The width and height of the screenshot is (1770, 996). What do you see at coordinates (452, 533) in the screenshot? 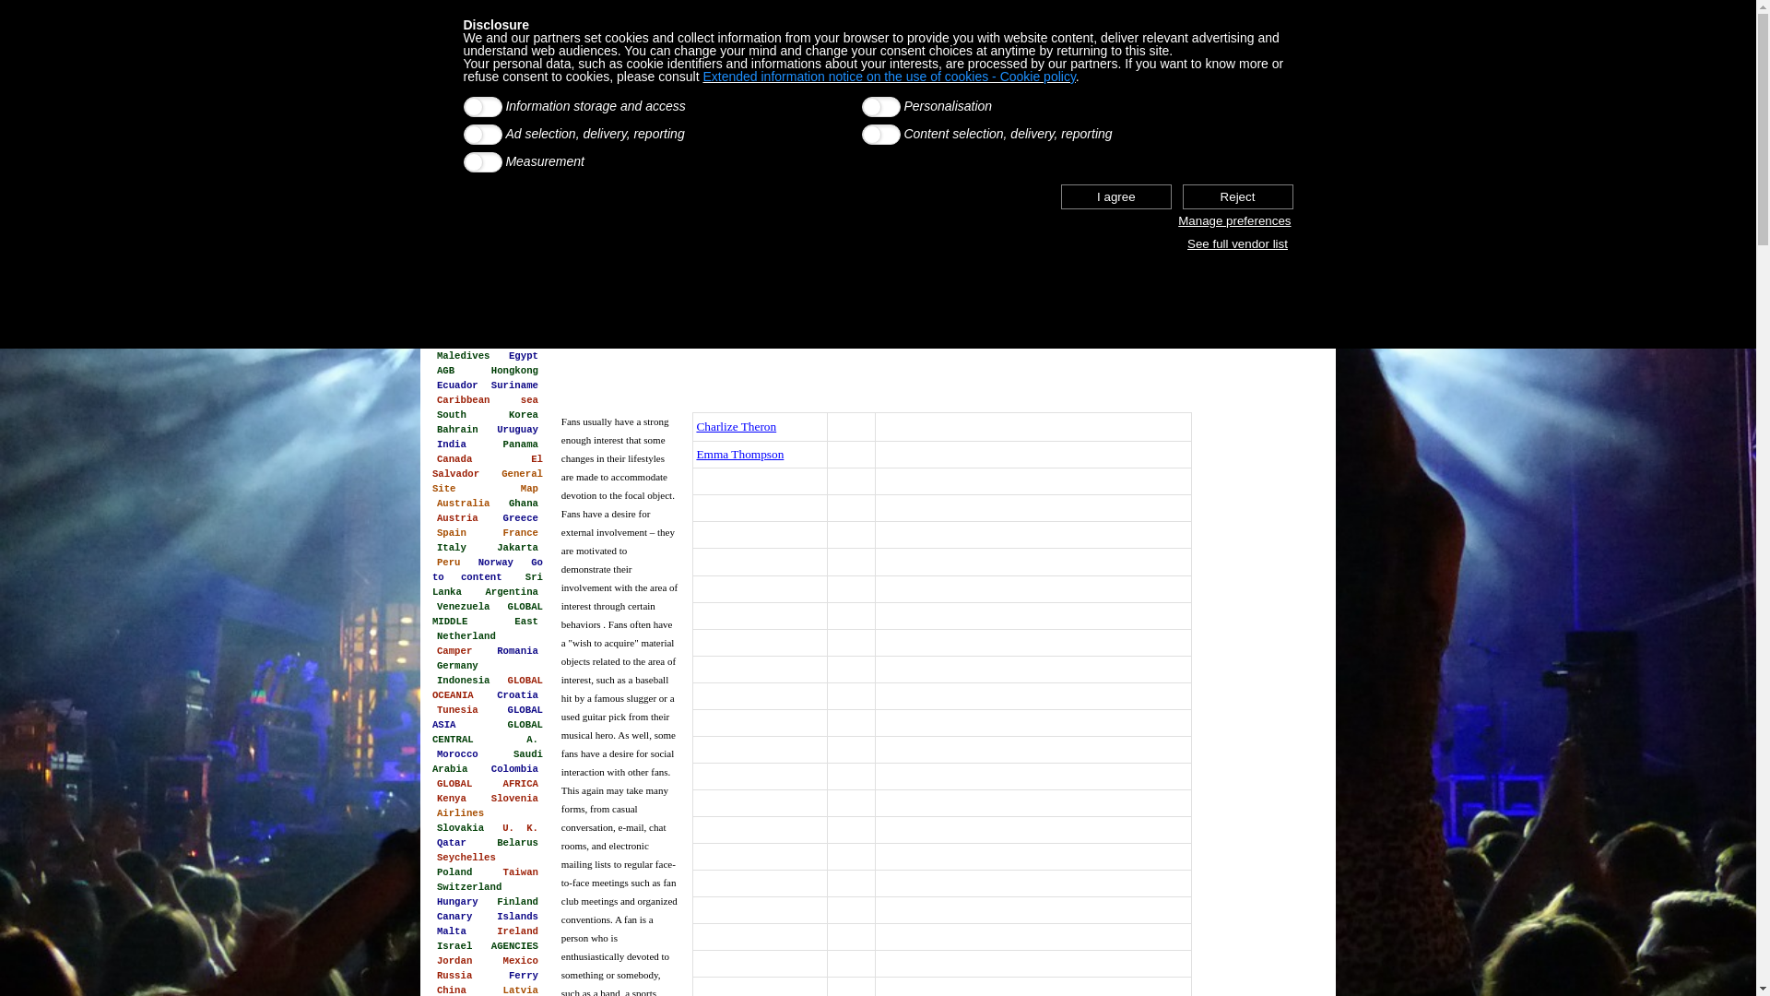
I see `Spain` at bounding box center [452, 533].